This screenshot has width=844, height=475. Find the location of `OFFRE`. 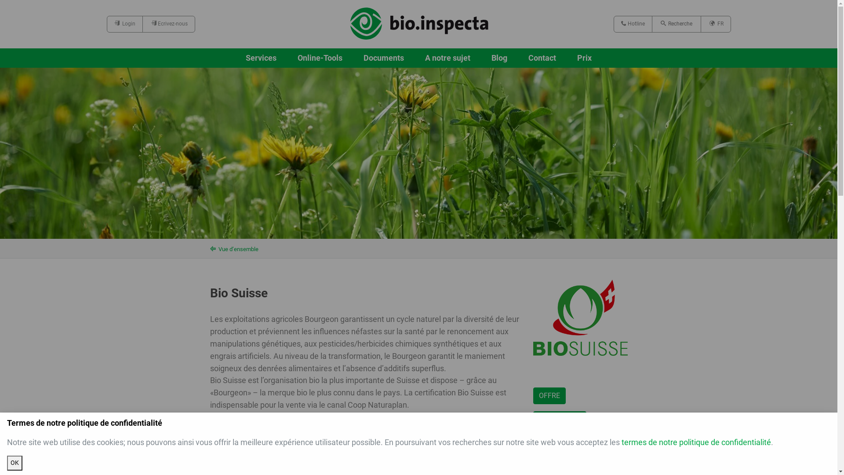

OFFRE is located at coordinates (549, 396).